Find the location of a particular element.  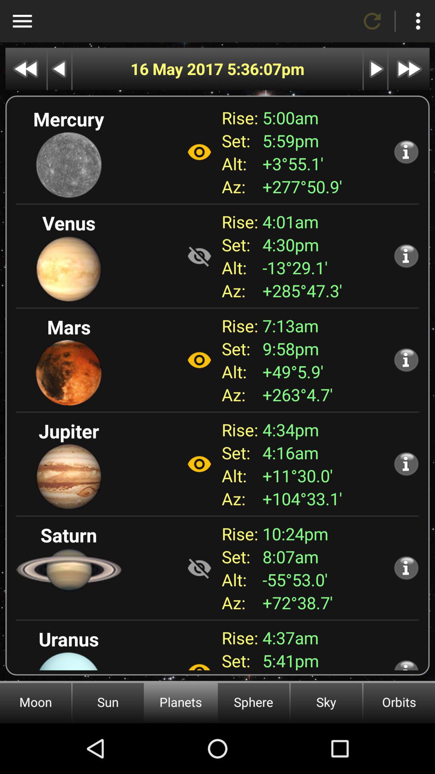

shows visible icon is located at coordinates (199, 568).